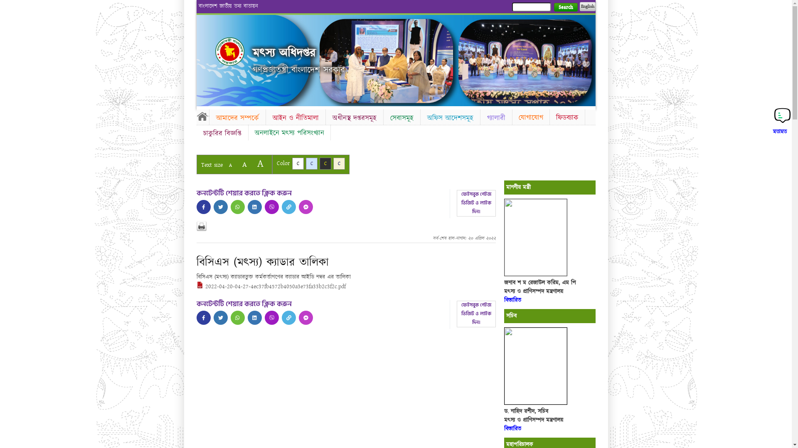 This screenshot has height=448, width=798. I want to click on Home, so click(230, 51).